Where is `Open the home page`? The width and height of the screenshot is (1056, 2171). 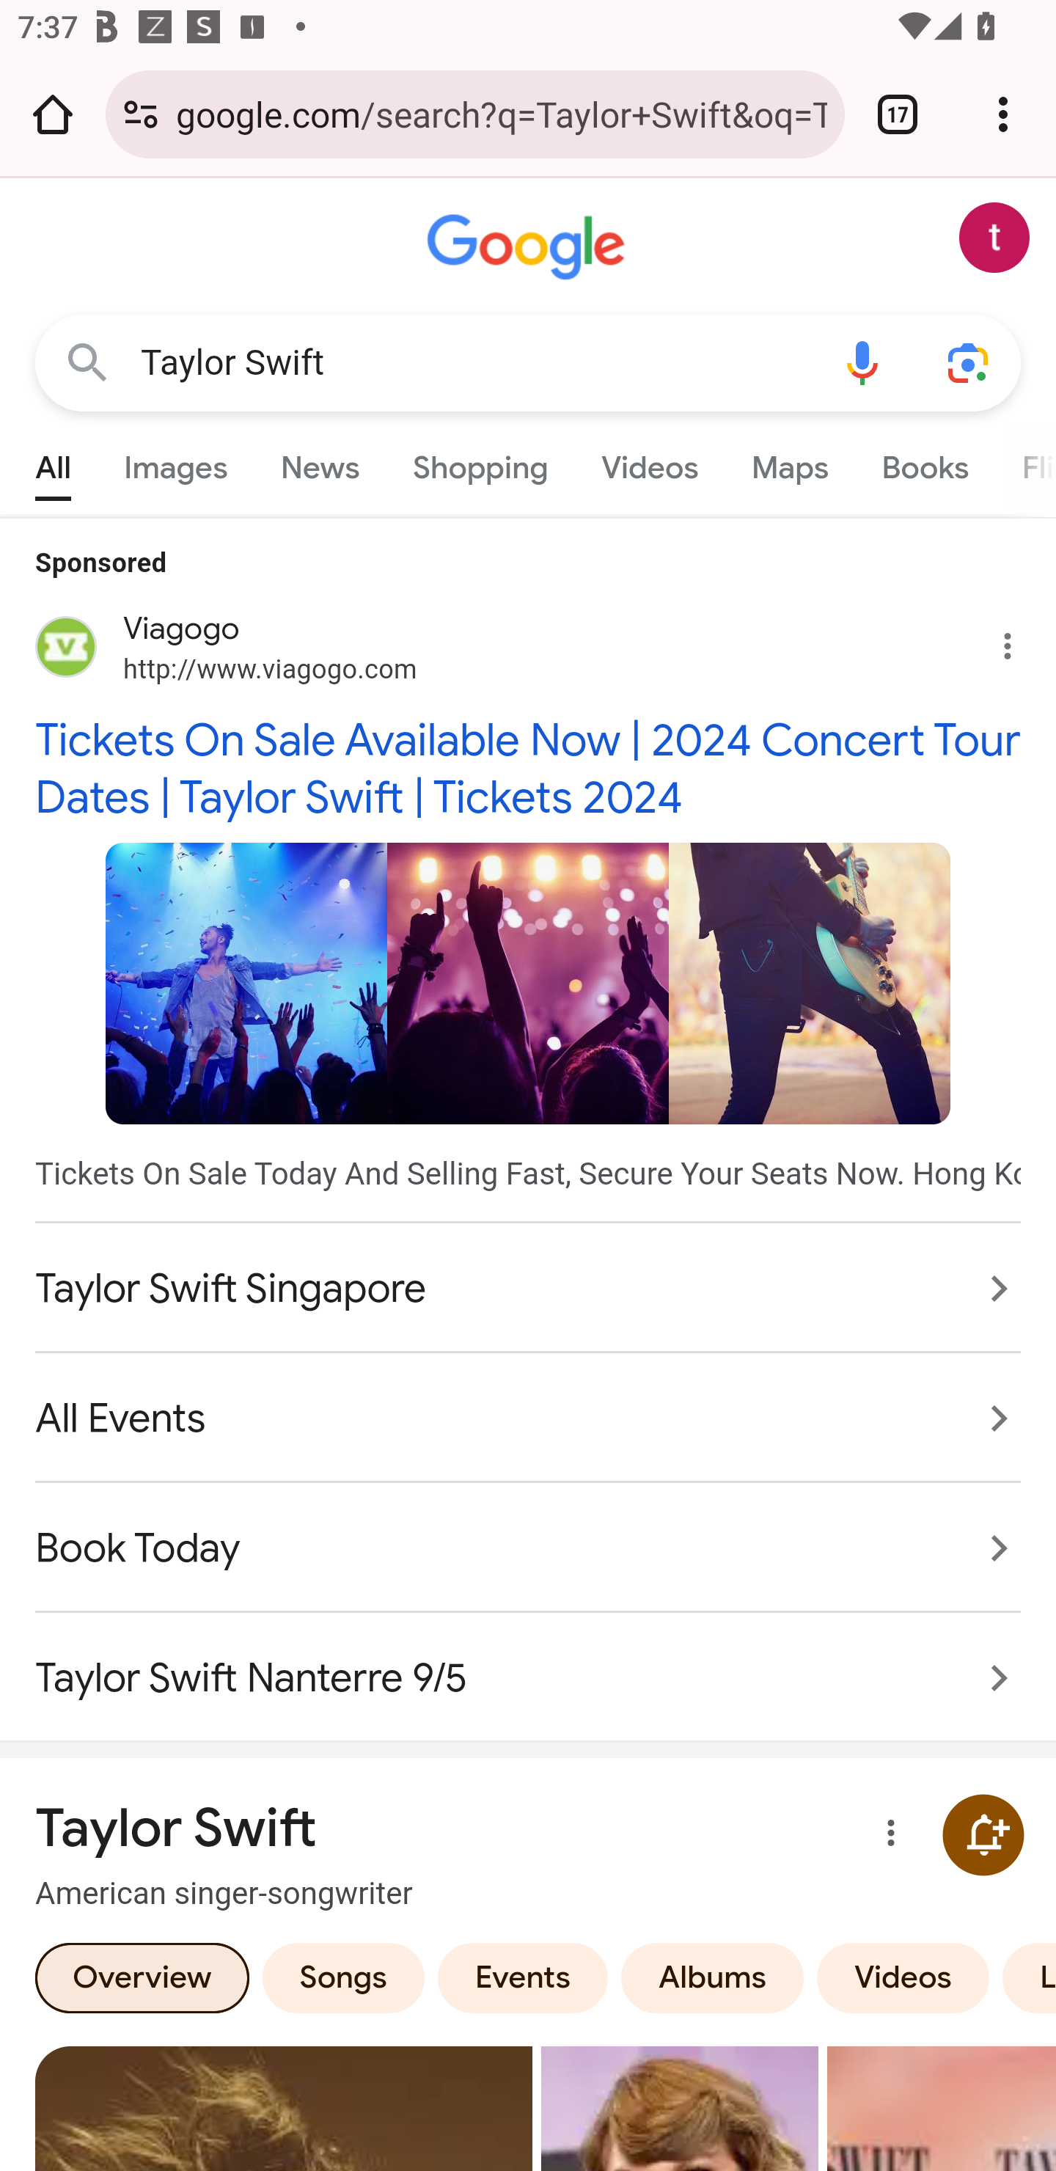
Open the home page is located at coordinates (53, 114).